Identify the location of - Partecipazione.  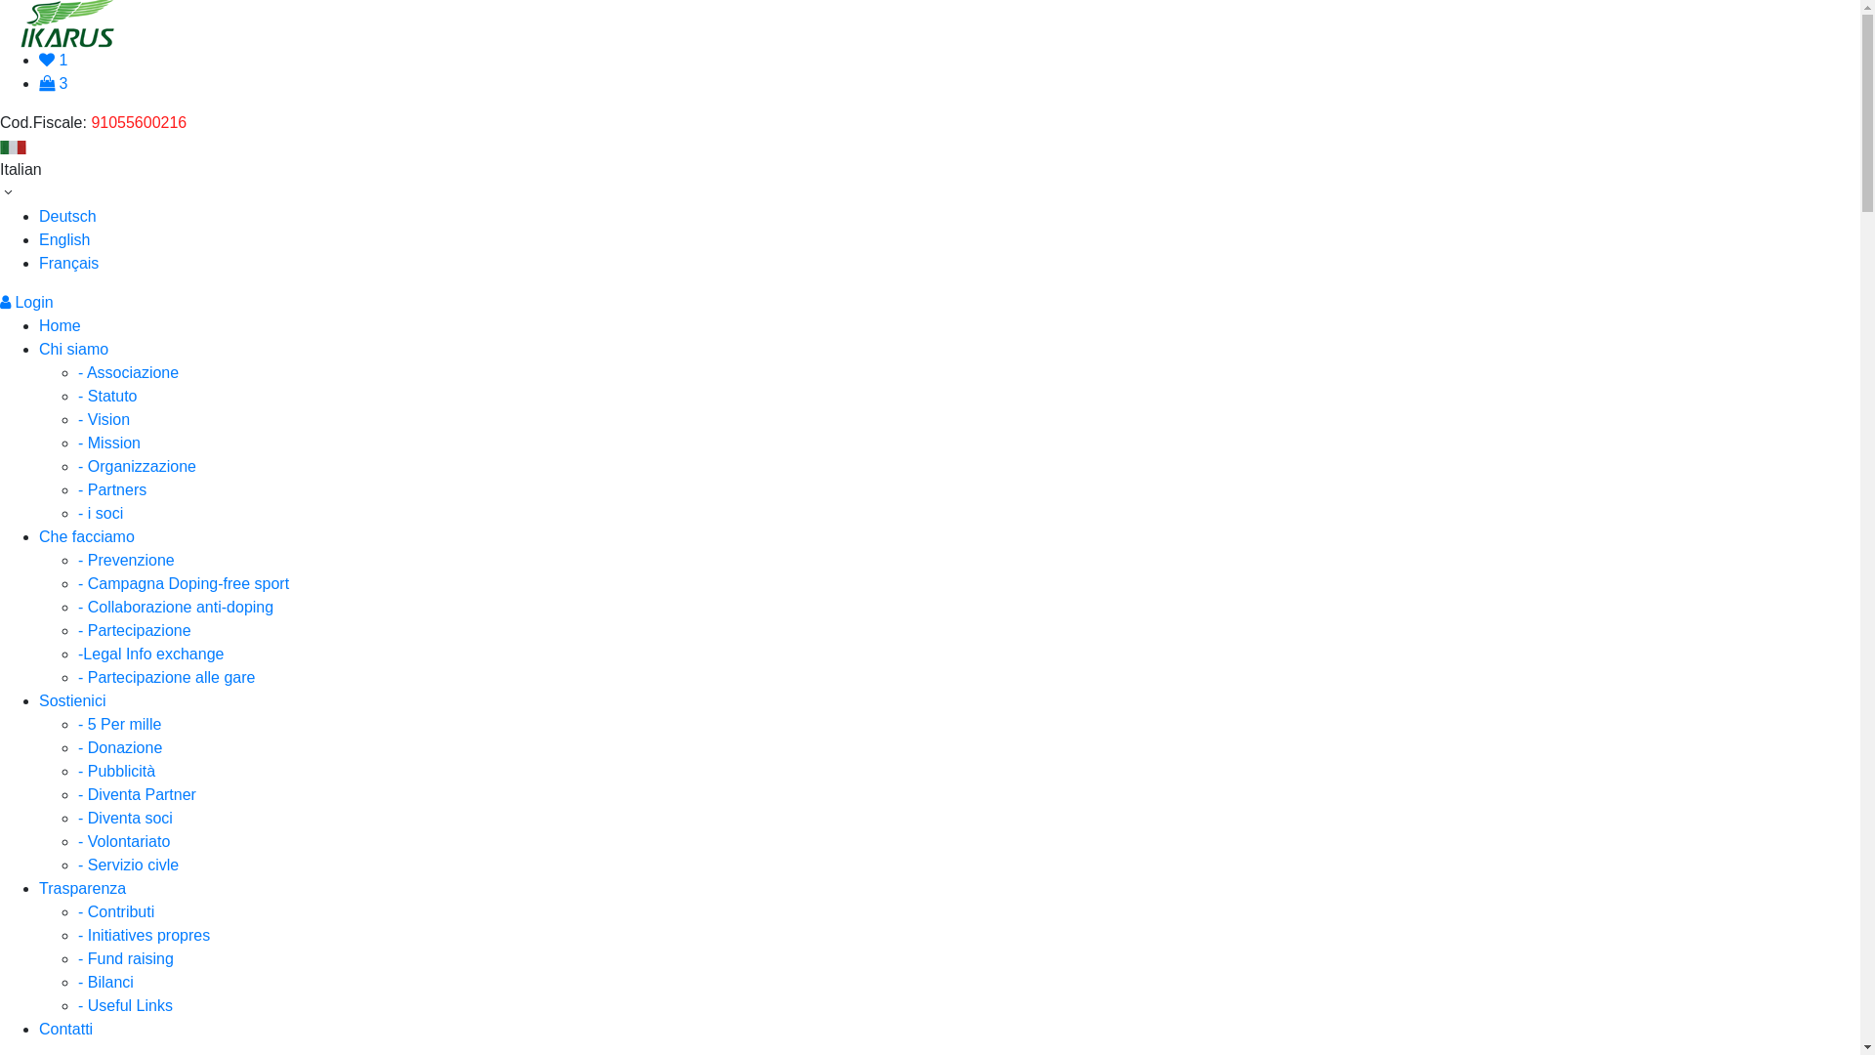
(135, 631).